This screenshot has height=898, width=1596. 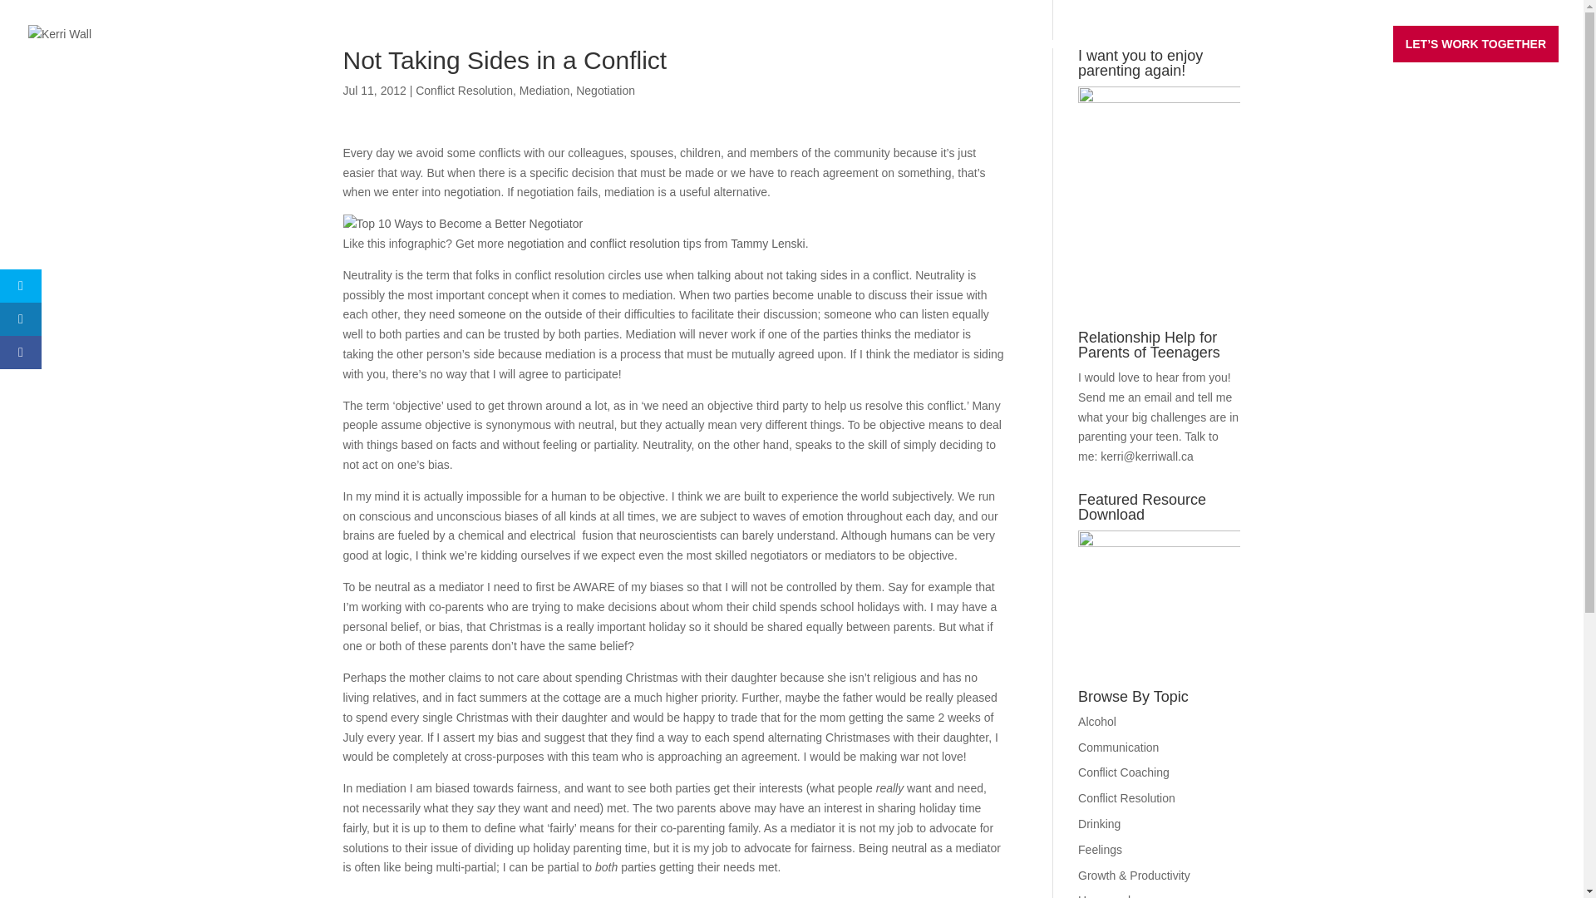 I want to click on ABOUT, so click(x=1273, y=57).